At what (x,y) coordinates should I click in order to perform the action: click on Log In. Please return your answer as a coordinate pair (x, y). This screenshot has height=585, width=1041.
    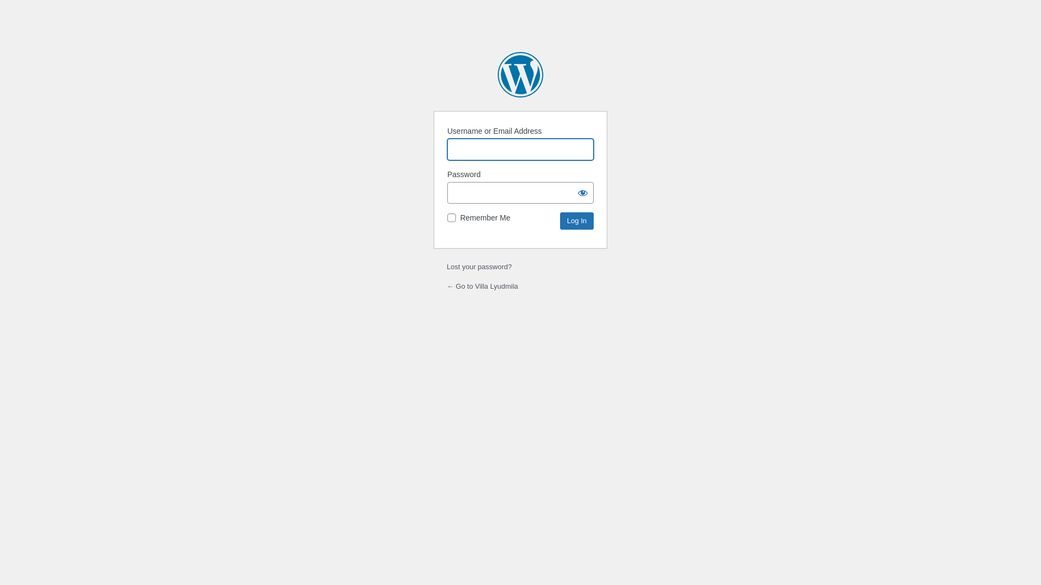
    Looking at the image, I should click on (577, 221).